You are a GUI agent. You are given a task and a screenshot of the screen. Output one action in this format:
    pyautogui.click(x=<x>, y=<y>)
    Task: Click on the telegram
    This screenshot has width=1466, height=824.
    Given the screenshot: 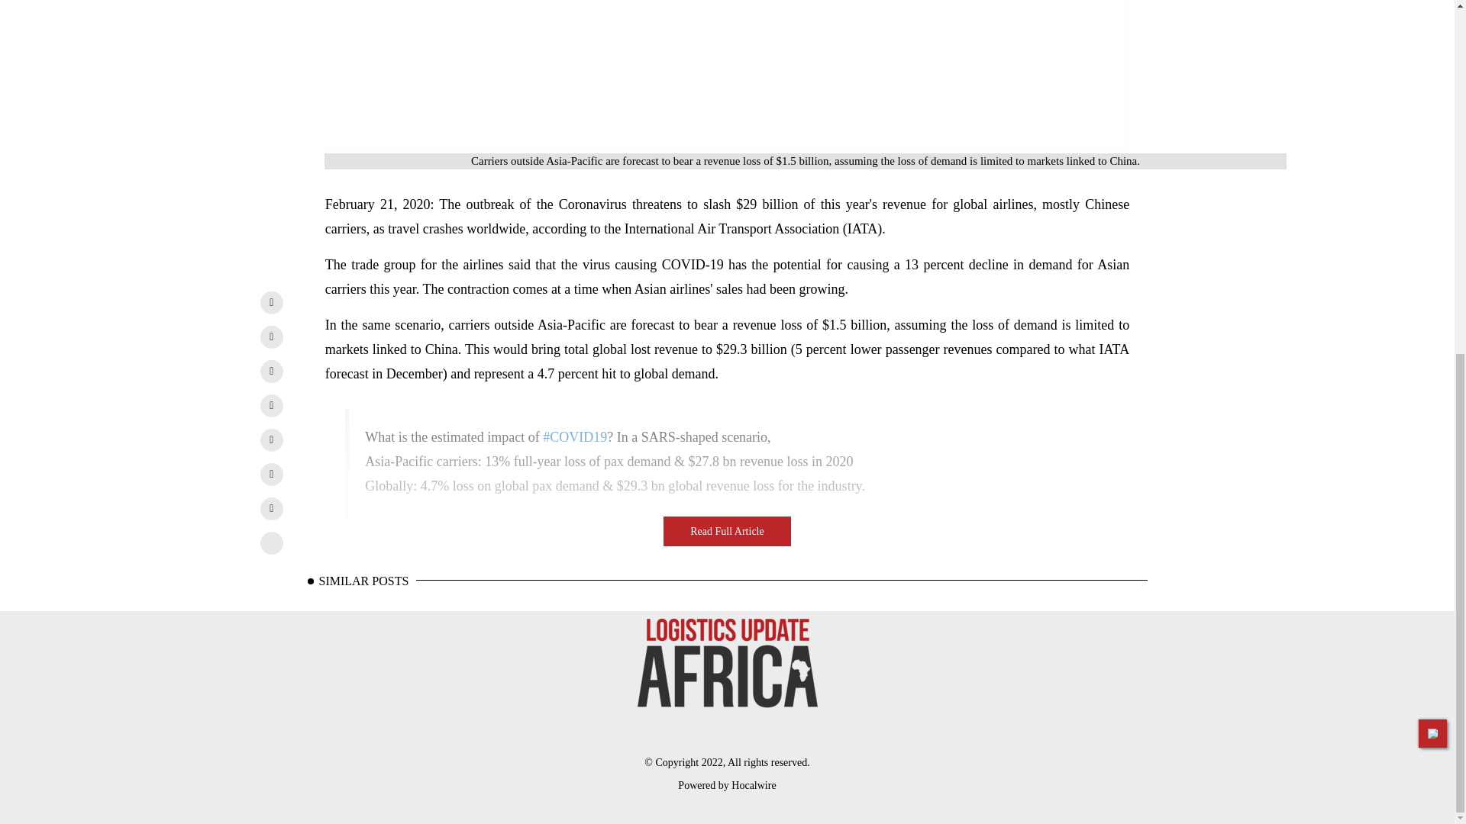 What is the action you would take?
    pyautogui.click(x=272, y=439)
    